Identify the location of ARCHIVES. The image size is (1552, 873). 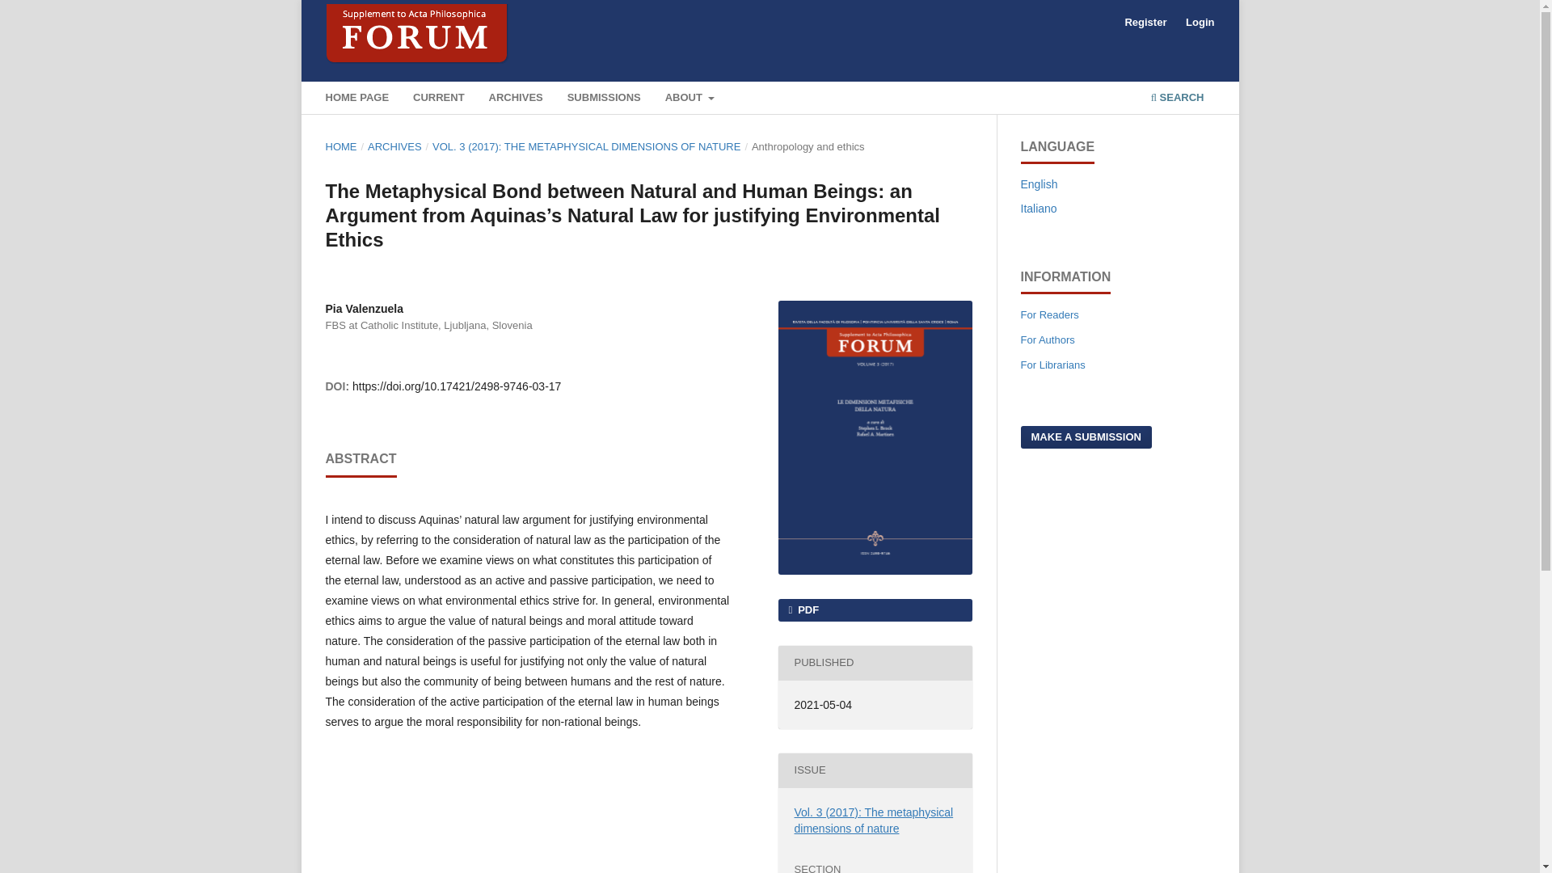
(394, 147).